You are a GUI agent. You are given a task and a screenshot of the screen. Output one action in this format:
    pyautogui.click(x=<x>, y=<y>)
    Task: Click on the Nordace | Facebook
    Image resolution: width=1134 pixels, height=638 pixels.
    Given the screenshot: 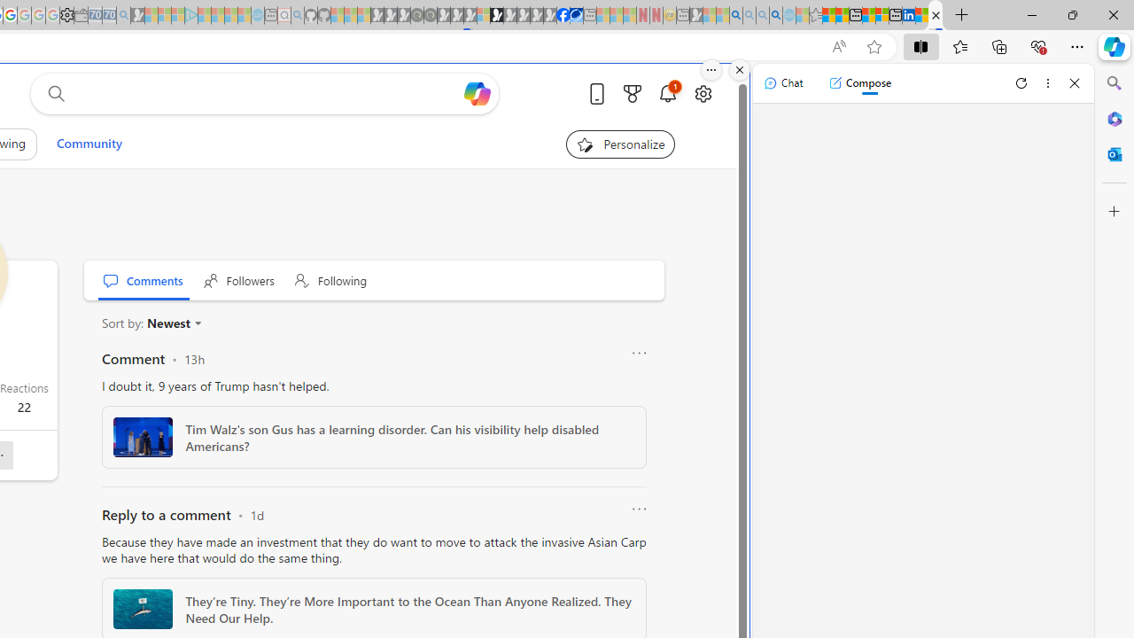 What is the action you would take?
    pyautogui.click(x=563, y=16)
    